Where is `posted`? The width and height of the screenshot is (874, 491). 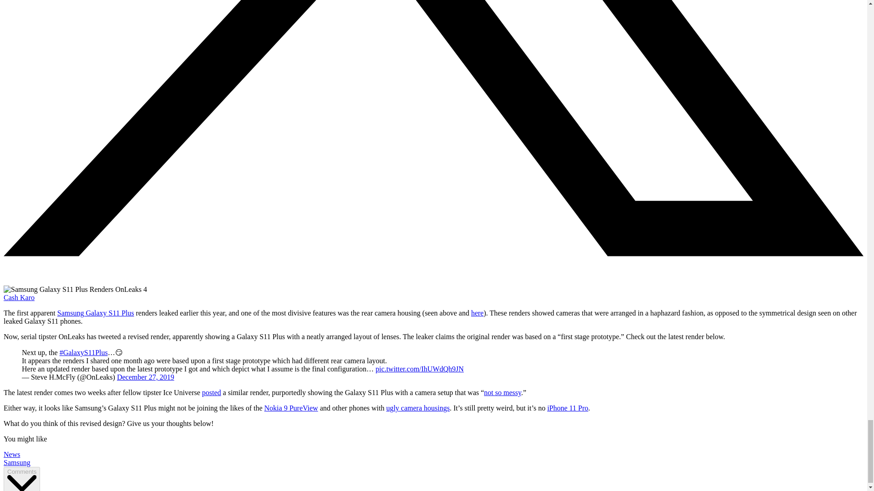
posted is located at coordinates (211, 392).